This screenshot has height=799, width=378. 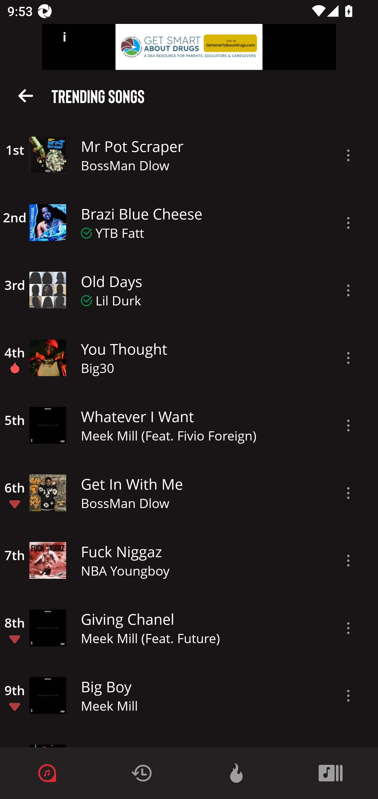 I want to click on Description, so click(x=348, y=290).